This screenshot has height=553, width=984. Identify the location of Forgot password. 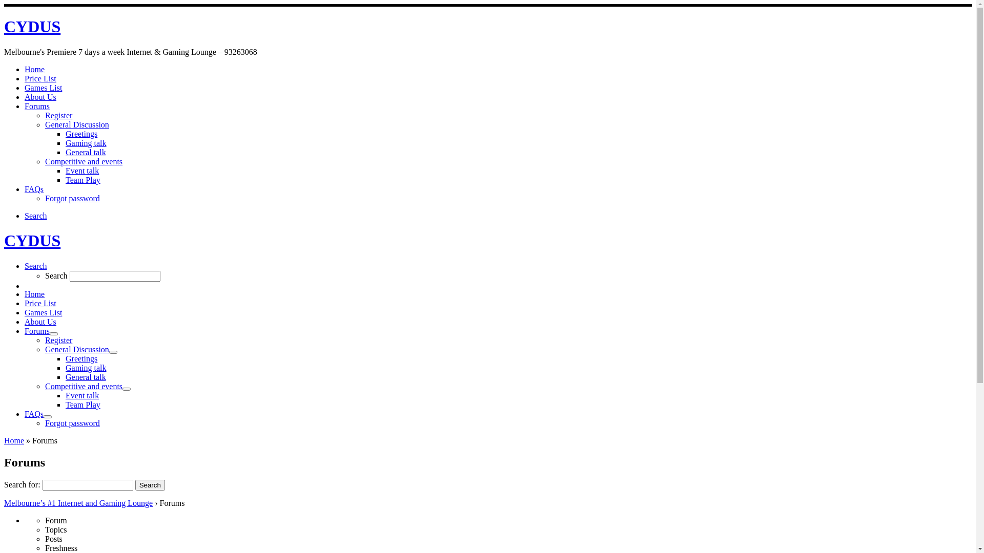
(73, 423).